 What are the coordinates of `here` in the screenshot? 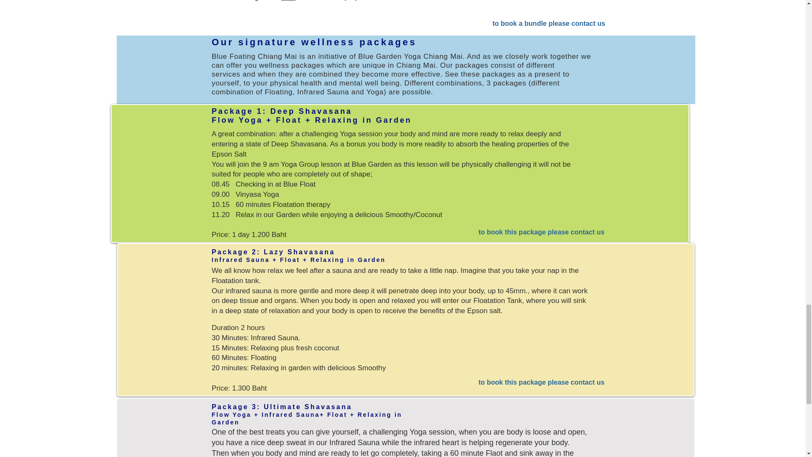 It's located at (288, 1).